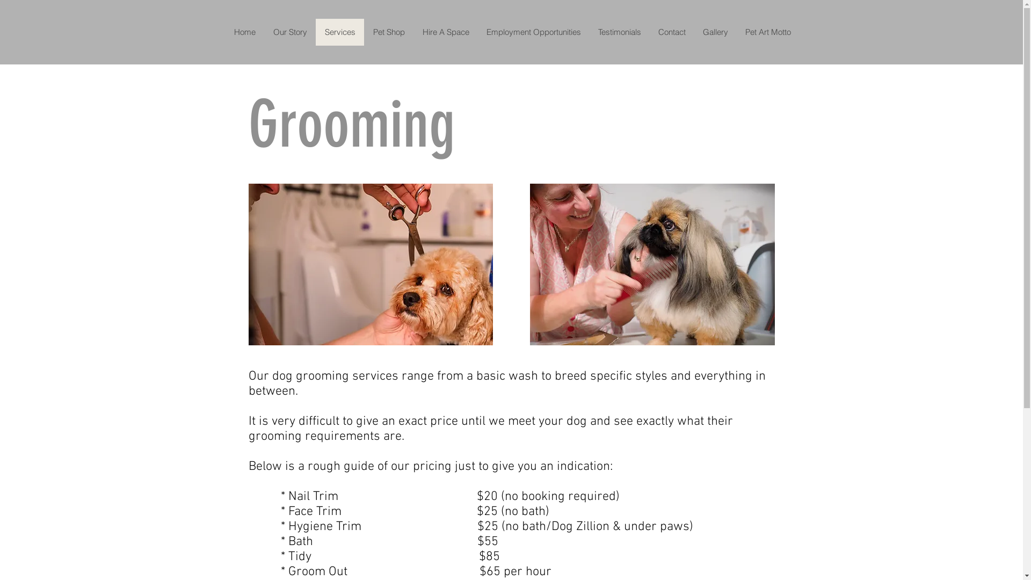  I want to click on Pet Art Motto, so click(768, 32).